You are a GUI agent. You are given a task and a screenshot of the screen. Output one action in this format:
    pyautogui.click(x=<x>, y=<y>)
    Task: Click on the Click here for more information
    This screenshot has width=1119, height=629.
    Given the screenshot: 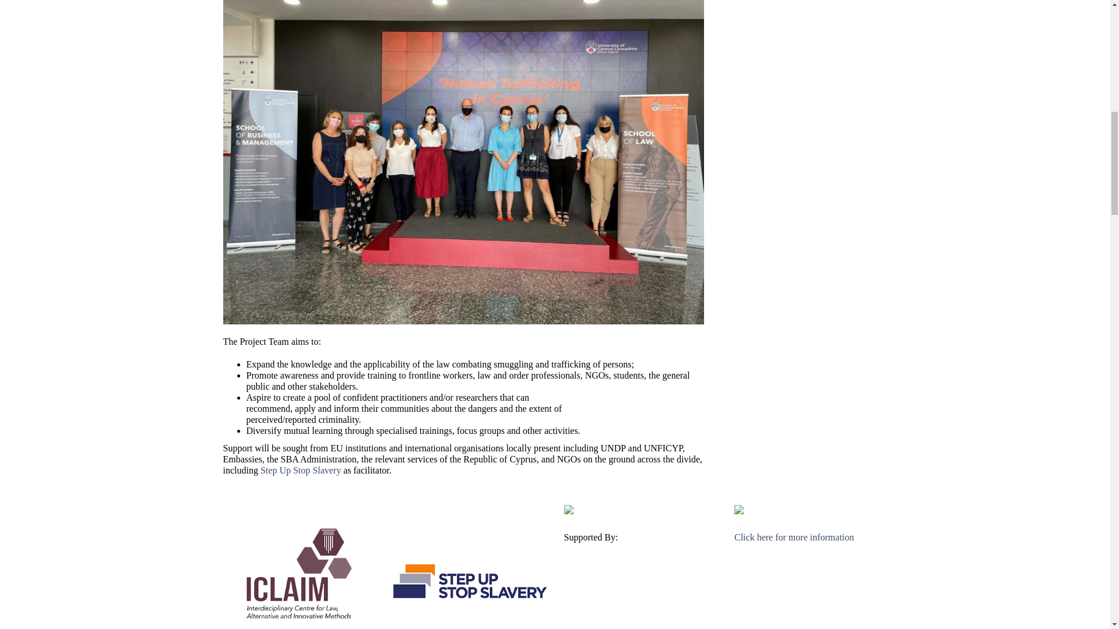 What is the action you would take?
    pyautogui.click(x=794, y=537)
    